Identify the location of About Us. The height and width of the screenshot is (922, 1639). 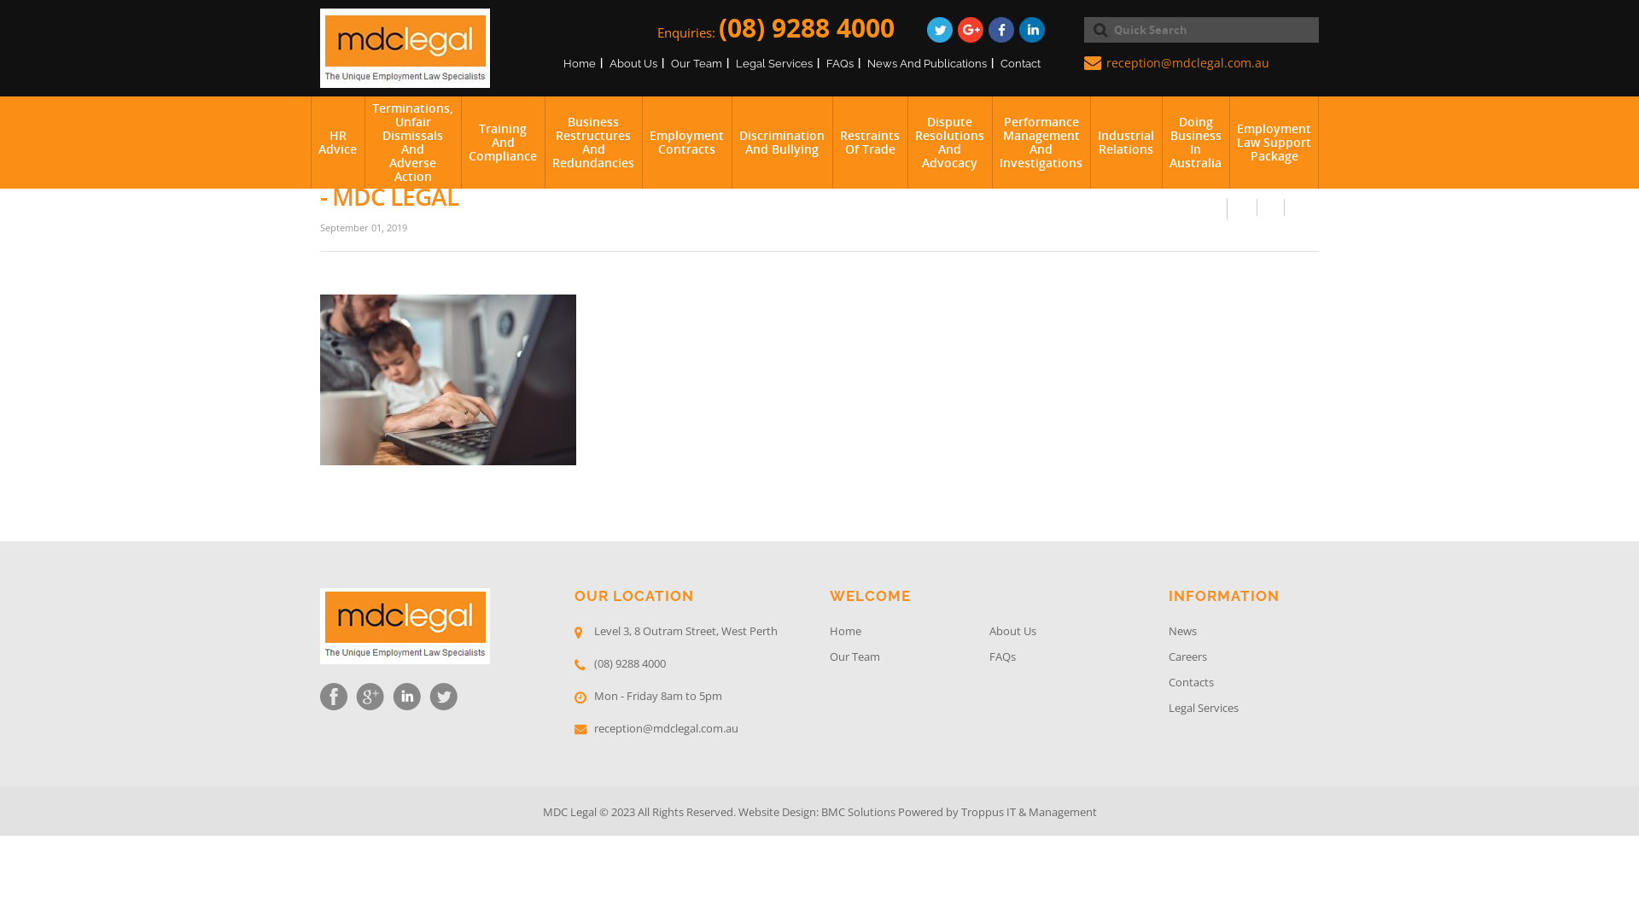
(1069, 633).